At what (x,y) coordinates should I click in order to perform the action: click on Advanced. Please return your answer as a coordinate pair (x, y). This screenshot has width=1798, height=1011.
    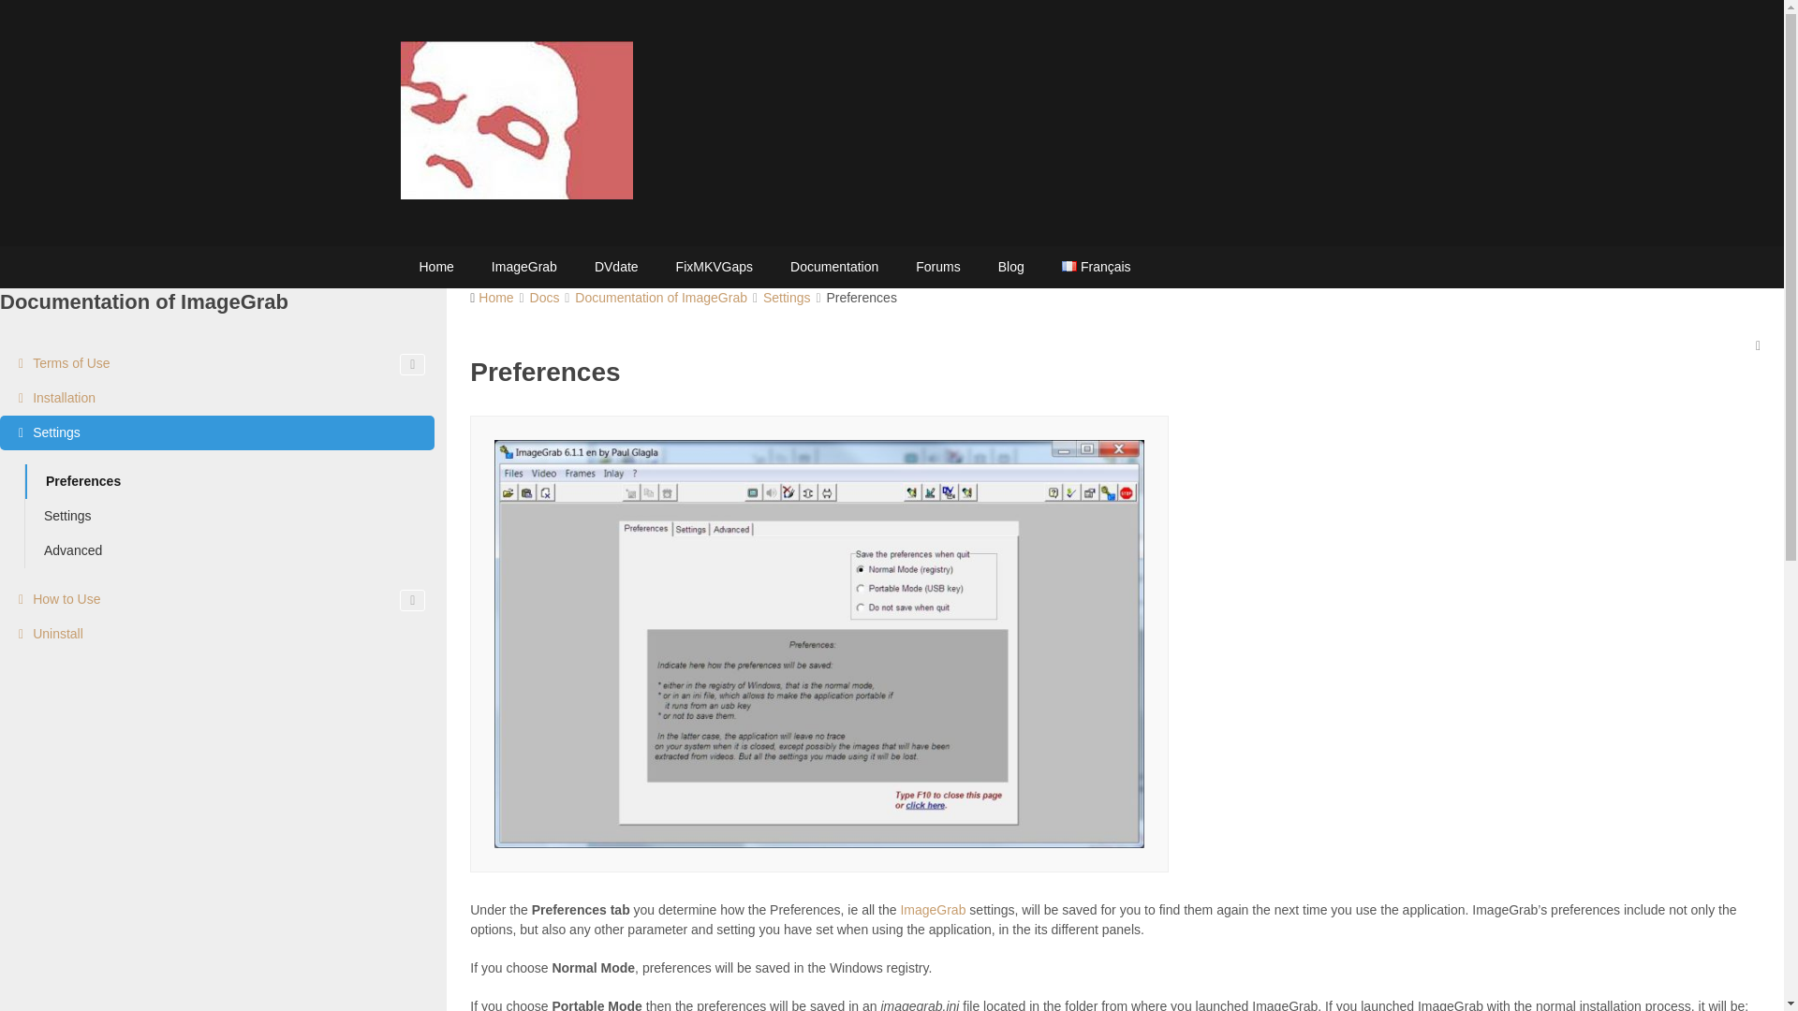
    Looking at the image, I should click on (229, 550).